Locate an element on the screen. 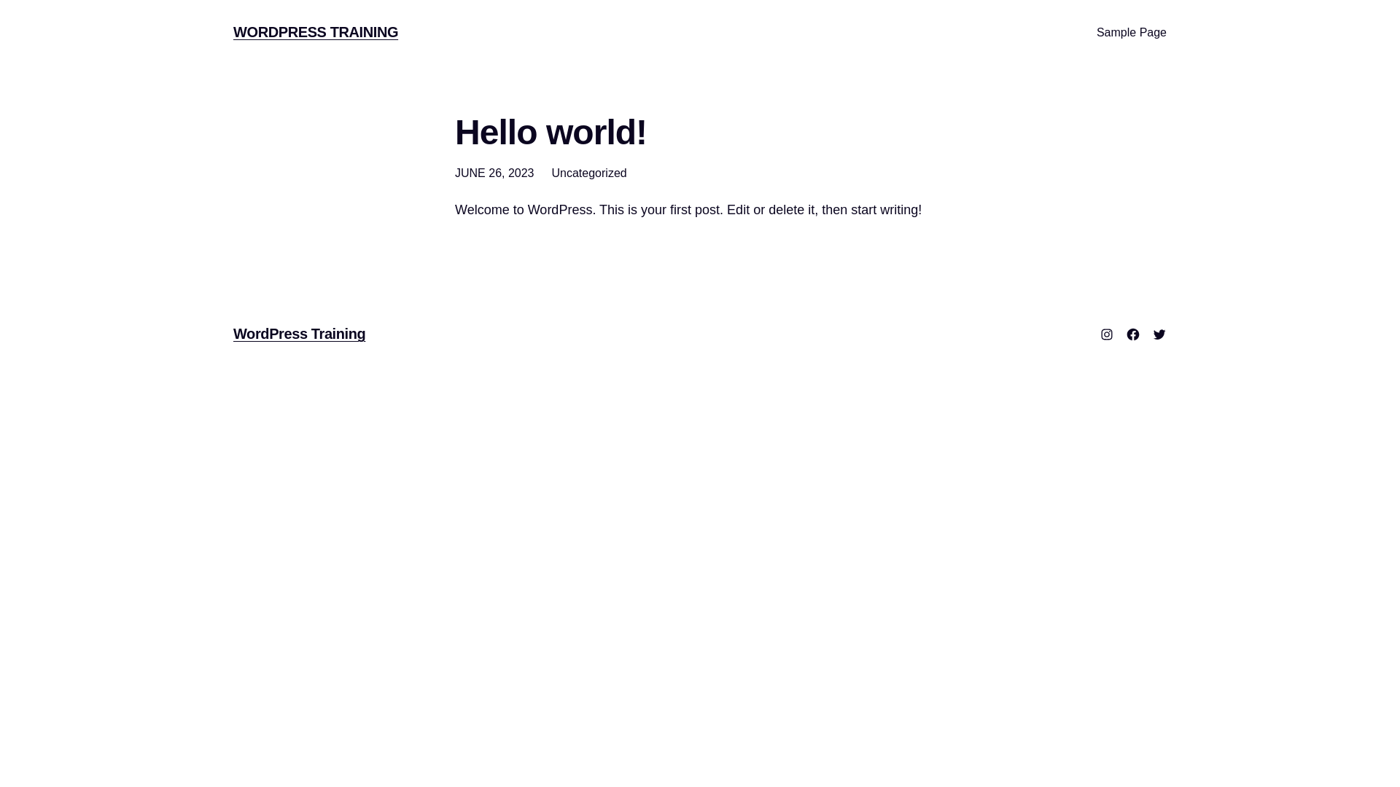 The image size is (1400, 787). Twitter is located at coordinates (1159, 334).